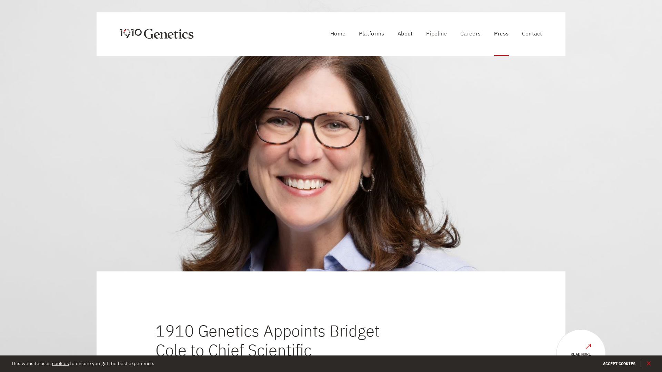 The height and width of the screenshot is (372, 662). Describe the element at coordinates (532, 34) in the screenshot. I see `Contact` at that location.